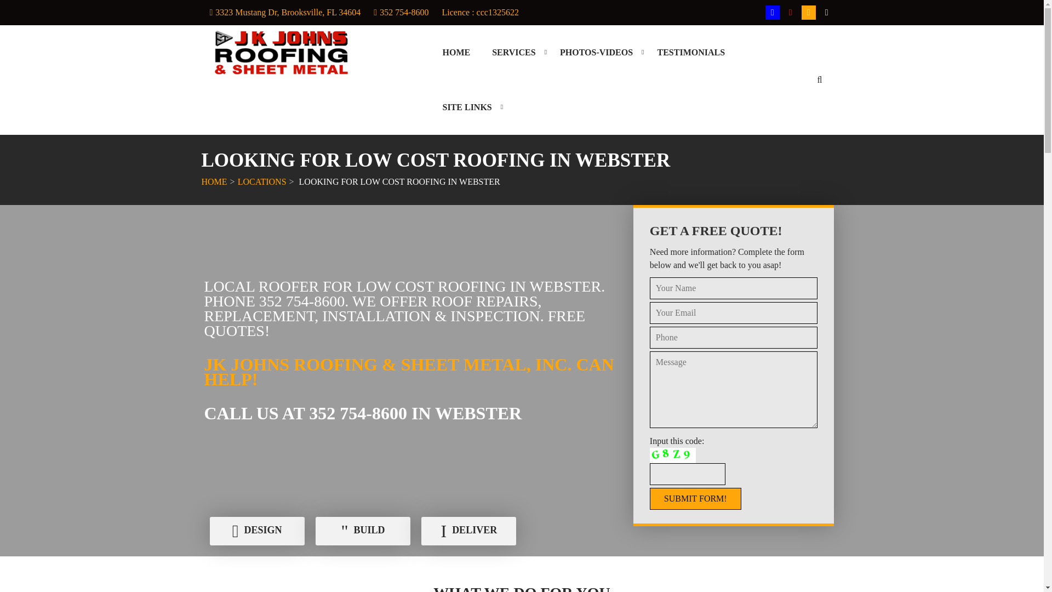  Describe the element at coordinates (696, 498) in the screenshot. I see `SUBMIT FORM!` at that location.